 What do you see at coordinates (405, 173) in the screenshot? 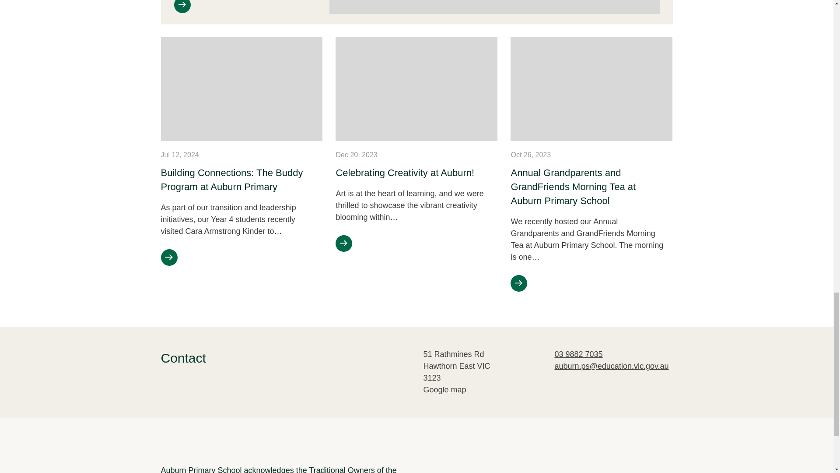
I see `Celebrating Creativity at Auburn!` at bounding box center [405, 173].